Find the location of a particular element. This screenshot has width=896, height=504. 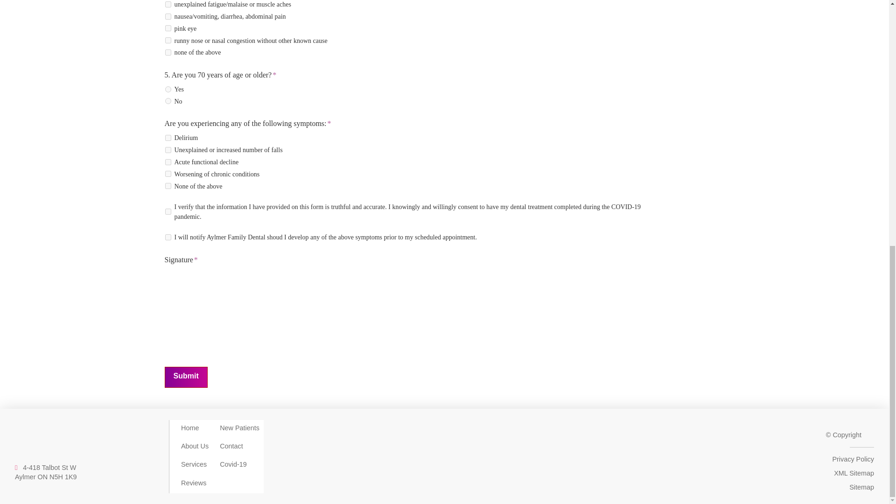

Contact is located at coordinates (46, 472).